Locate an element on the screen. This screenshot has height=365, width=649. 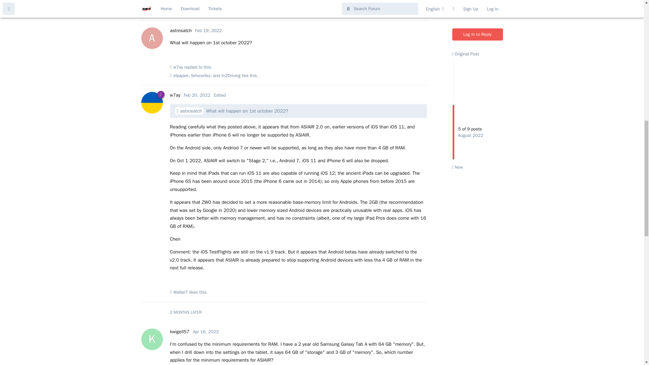
In2Driving is located at coordinates (206, 332).